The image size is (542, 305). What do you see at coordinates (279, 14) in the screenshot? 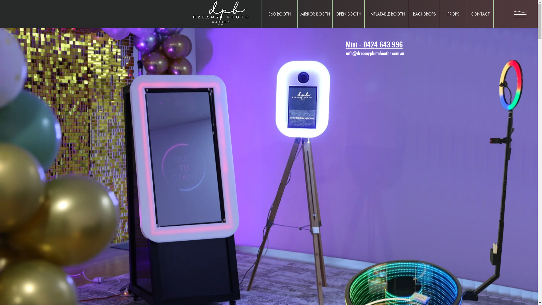
I see `360 BOOTH` at bounding box center [279, 14].